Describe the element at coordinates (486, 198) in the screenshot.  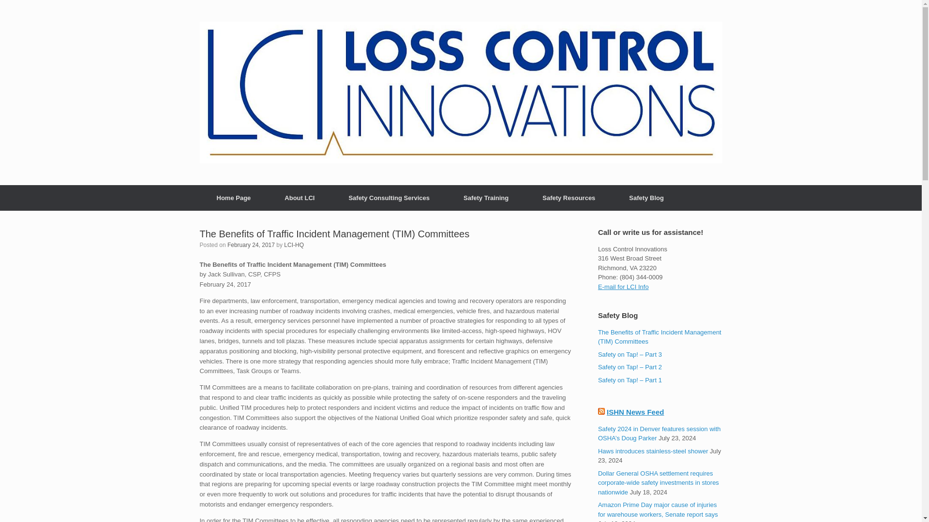
I see `Safety Training` at that location.